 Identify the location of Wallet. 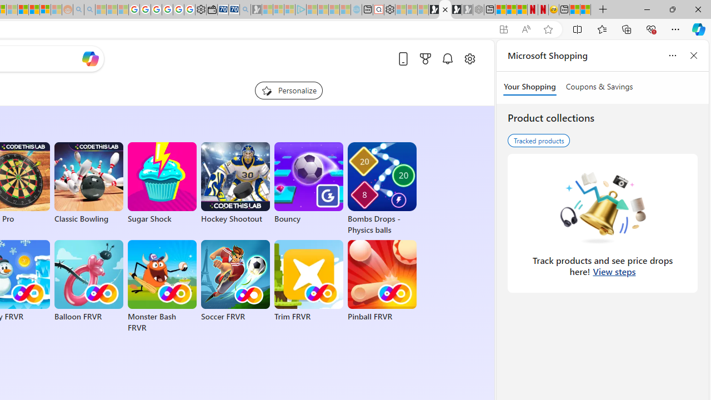
(212, 10).